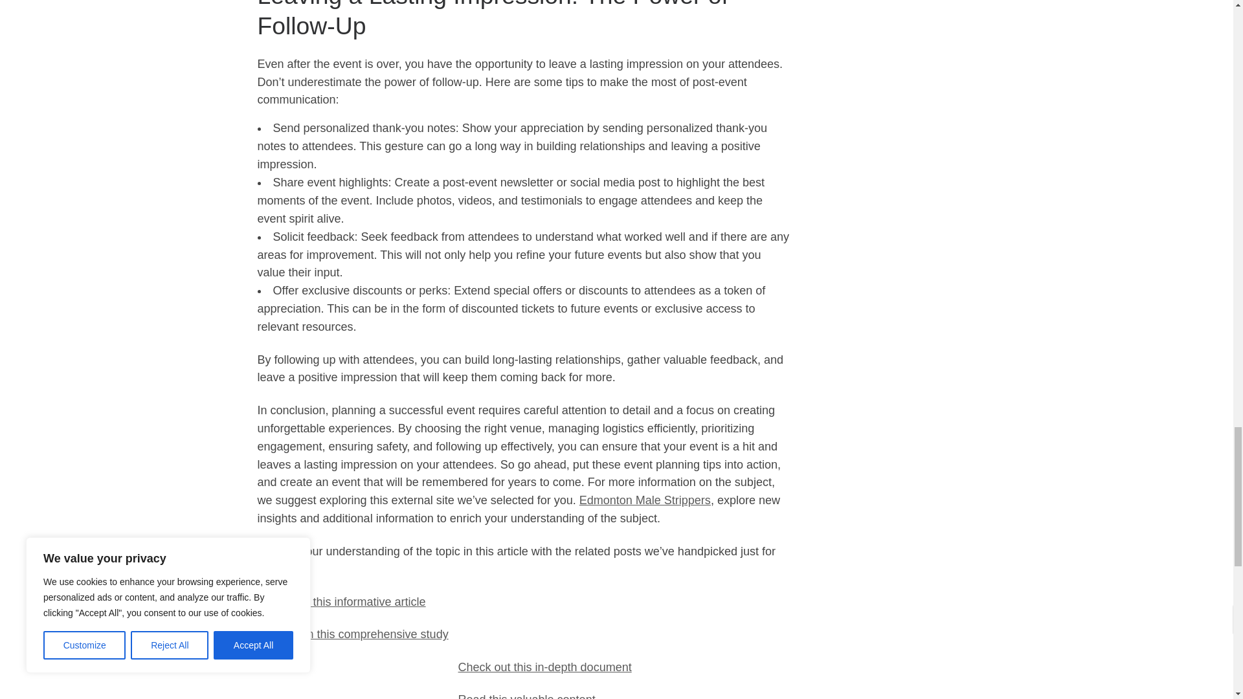 This screenshot has width=1243, height=699. What do you see at coordinates (342, 602) in the screenshot?
I see `Check out this informative article` at bounding box center [342, 602].